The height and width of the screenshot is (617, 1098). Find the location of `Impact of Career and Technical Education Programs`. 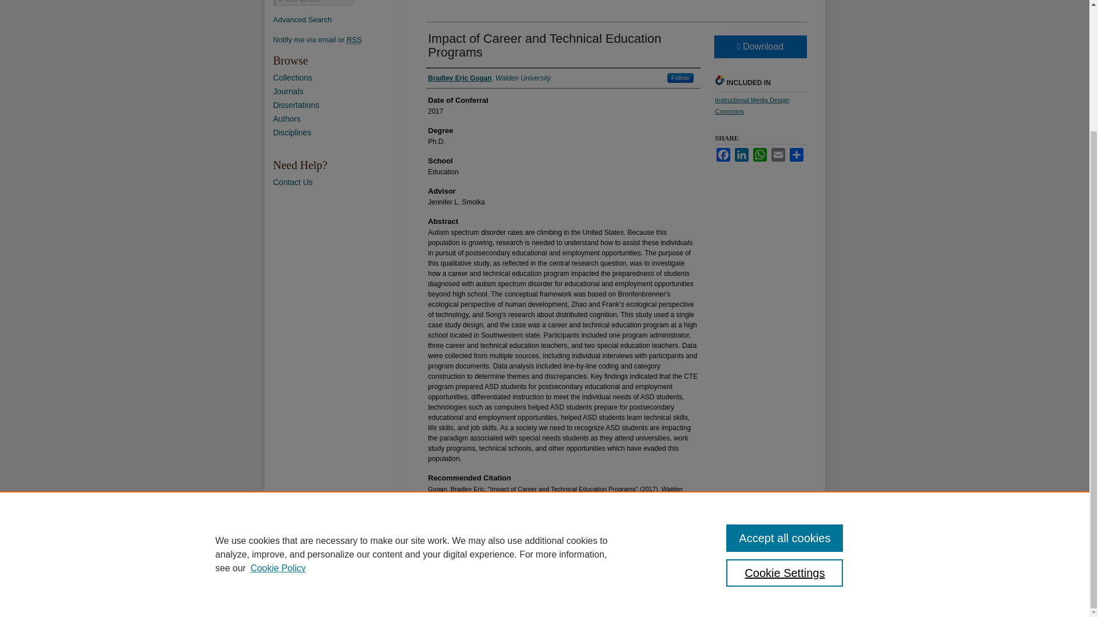

Impact of Career and Technical Education Programs is located at coordinates (544, 45).